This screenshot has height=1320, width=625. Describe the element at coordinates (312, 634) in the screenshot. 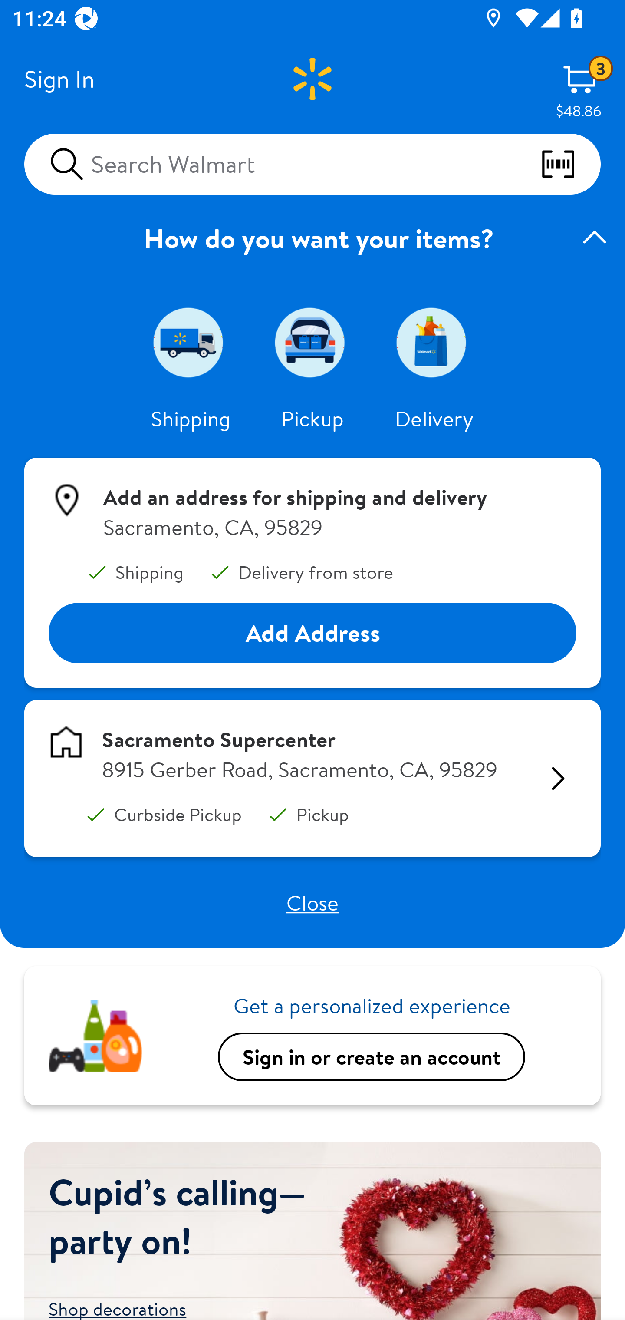

I see `Add Address` at that location.